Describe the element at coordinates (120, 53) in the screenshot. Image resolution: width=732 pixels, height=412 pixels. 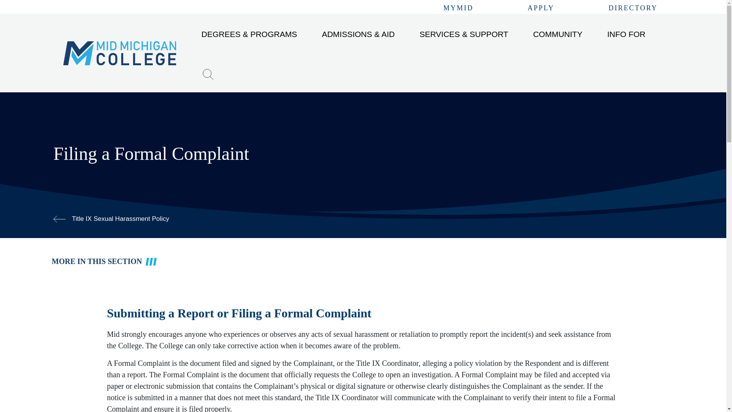
I see `logo` at that location.